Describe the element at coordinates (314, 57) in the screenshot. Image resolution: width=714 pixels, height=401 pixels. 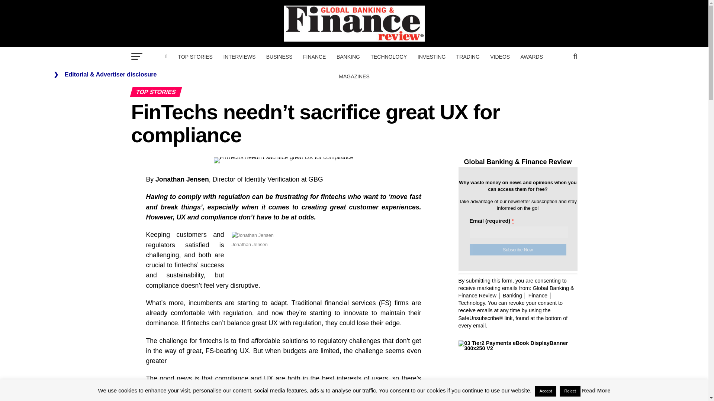
I see `Finance` at that location.